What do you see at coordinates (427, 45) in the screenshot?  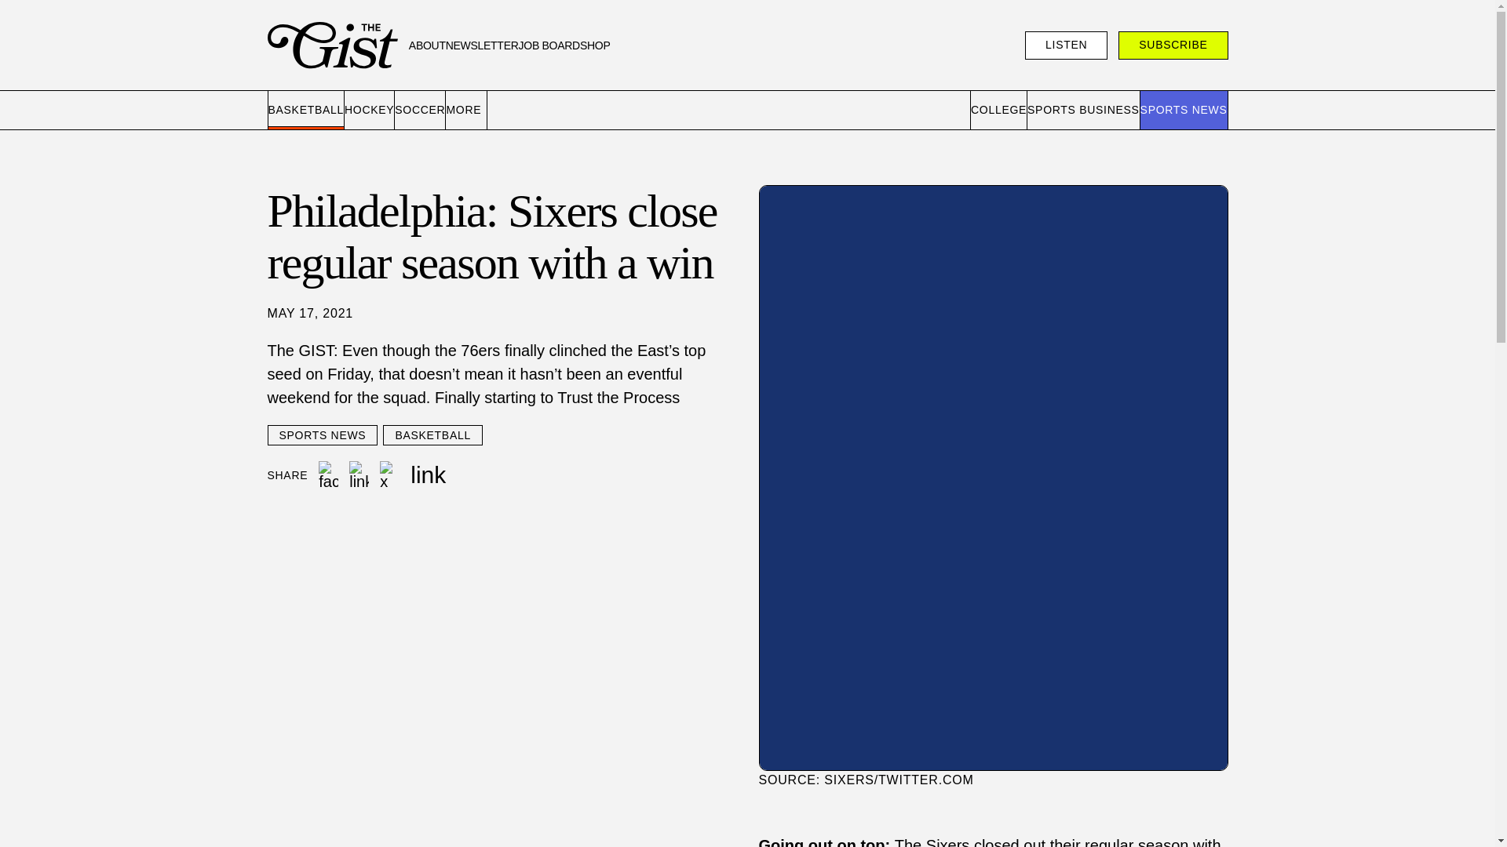 I see `ABOUT` at bounding box center [427, 45].